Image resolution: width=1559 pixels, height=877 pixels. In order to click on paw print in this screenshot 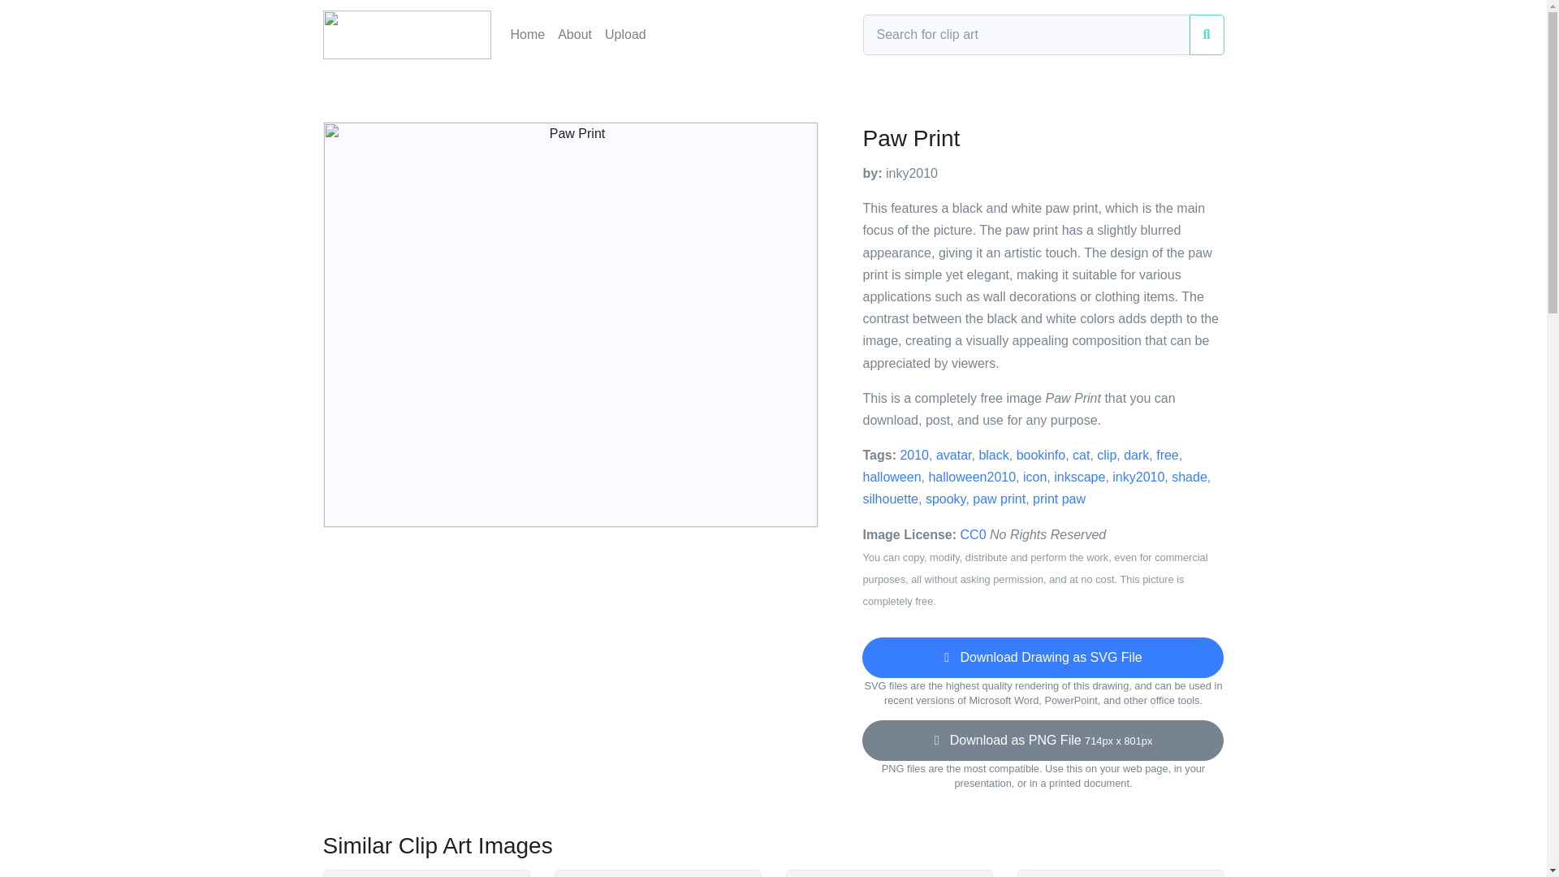, I will do `click(999, 499)`.